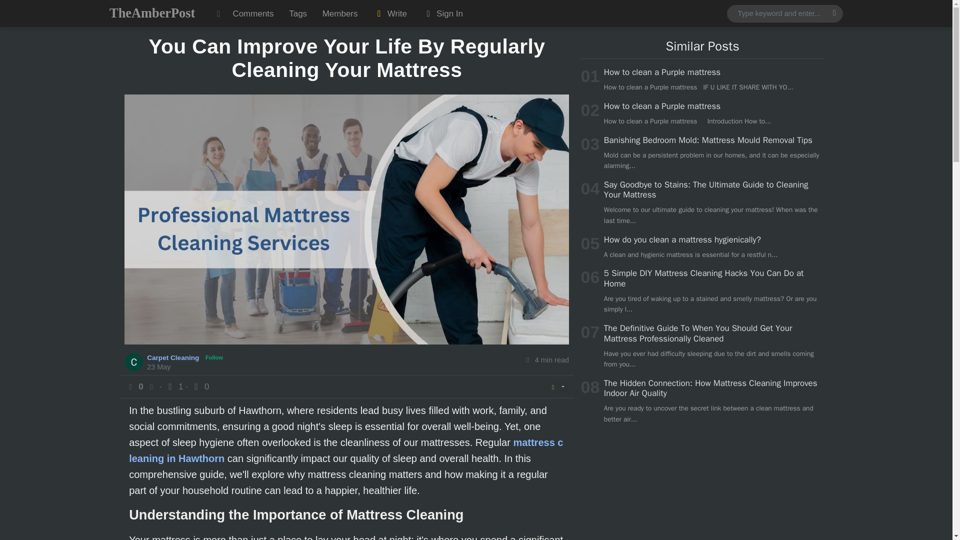  I want to click on Toggle dark mode, so click(218, 13).